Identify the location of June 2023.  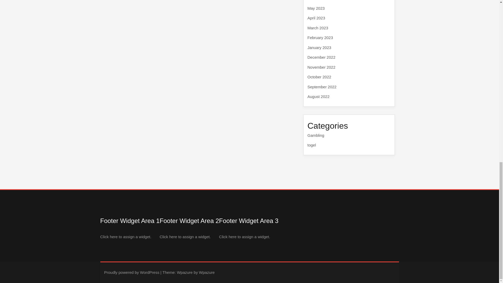
(316, 0).